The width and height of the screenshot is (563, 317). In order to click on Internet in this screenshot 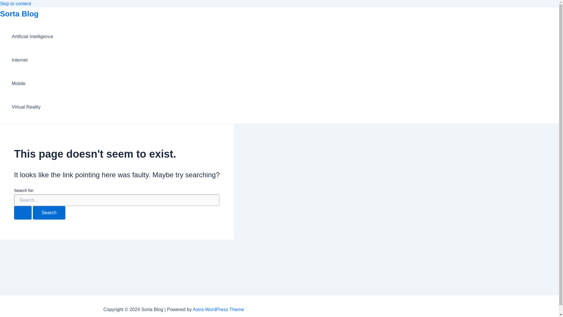, I will do `click(32, 60)`.